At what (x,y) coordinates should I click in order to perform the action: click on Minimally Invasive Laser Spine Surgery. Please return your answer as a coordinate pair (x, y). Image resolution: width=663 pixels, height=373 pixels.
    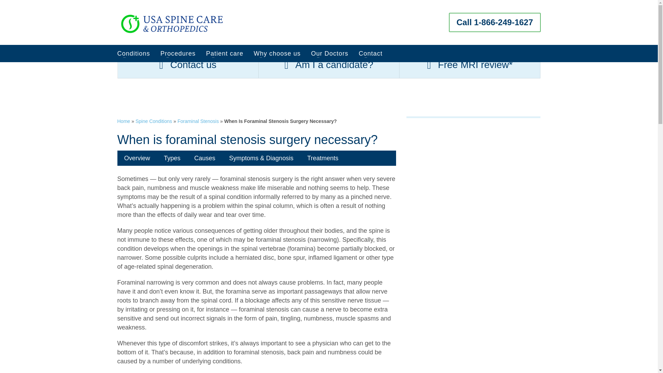
    Looking at the image, I should click on (173, 22).